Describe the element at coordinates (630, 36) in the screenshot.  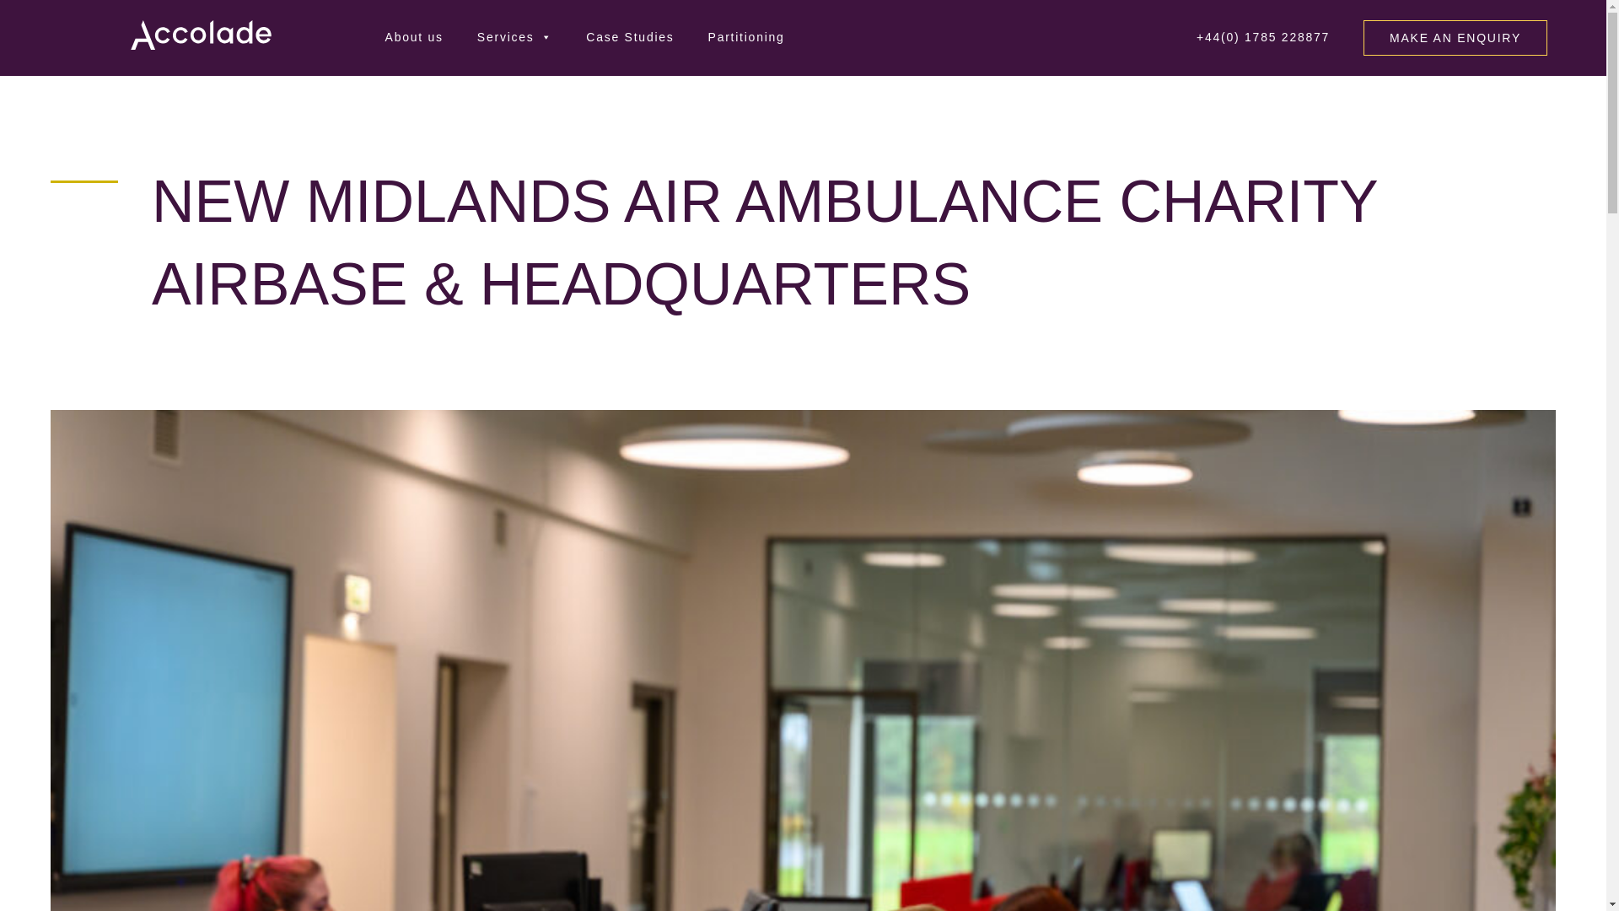
I see `Case Studies` at that location.